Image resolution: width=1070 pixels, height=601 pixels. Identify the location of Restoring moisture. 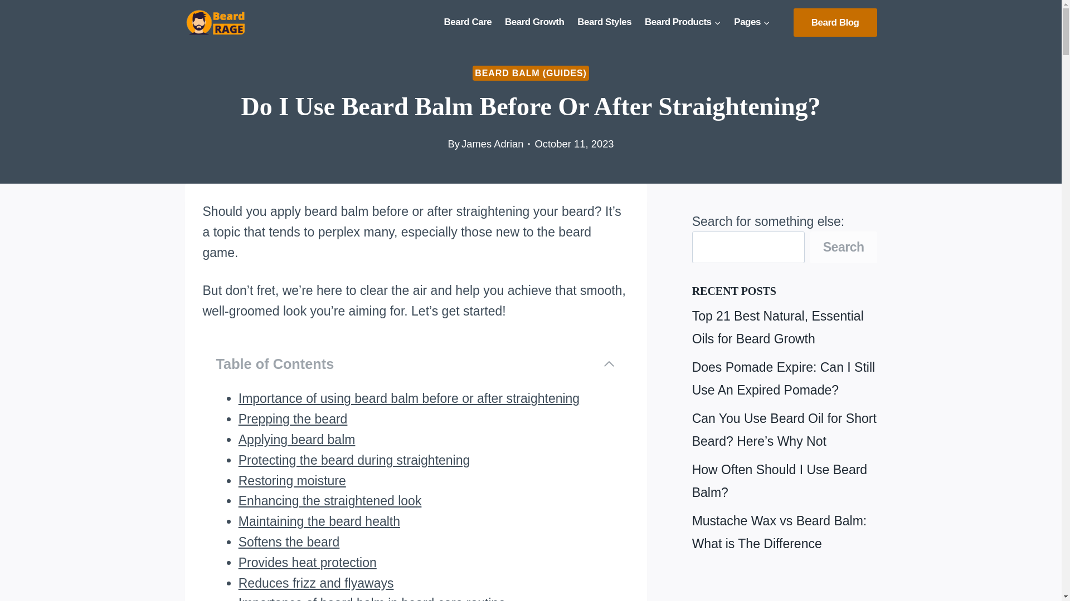
(292, 481).